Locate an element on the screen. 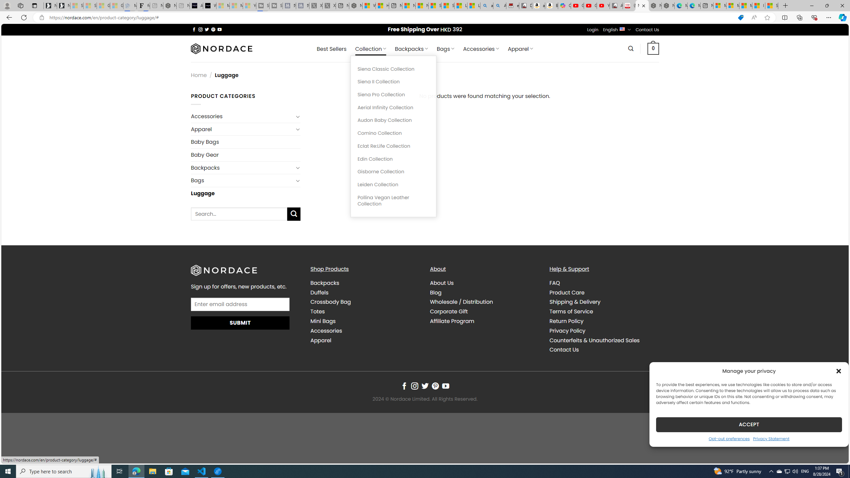 This screenshot has width=850, height=478. Login is located at coordinates (593, 30).